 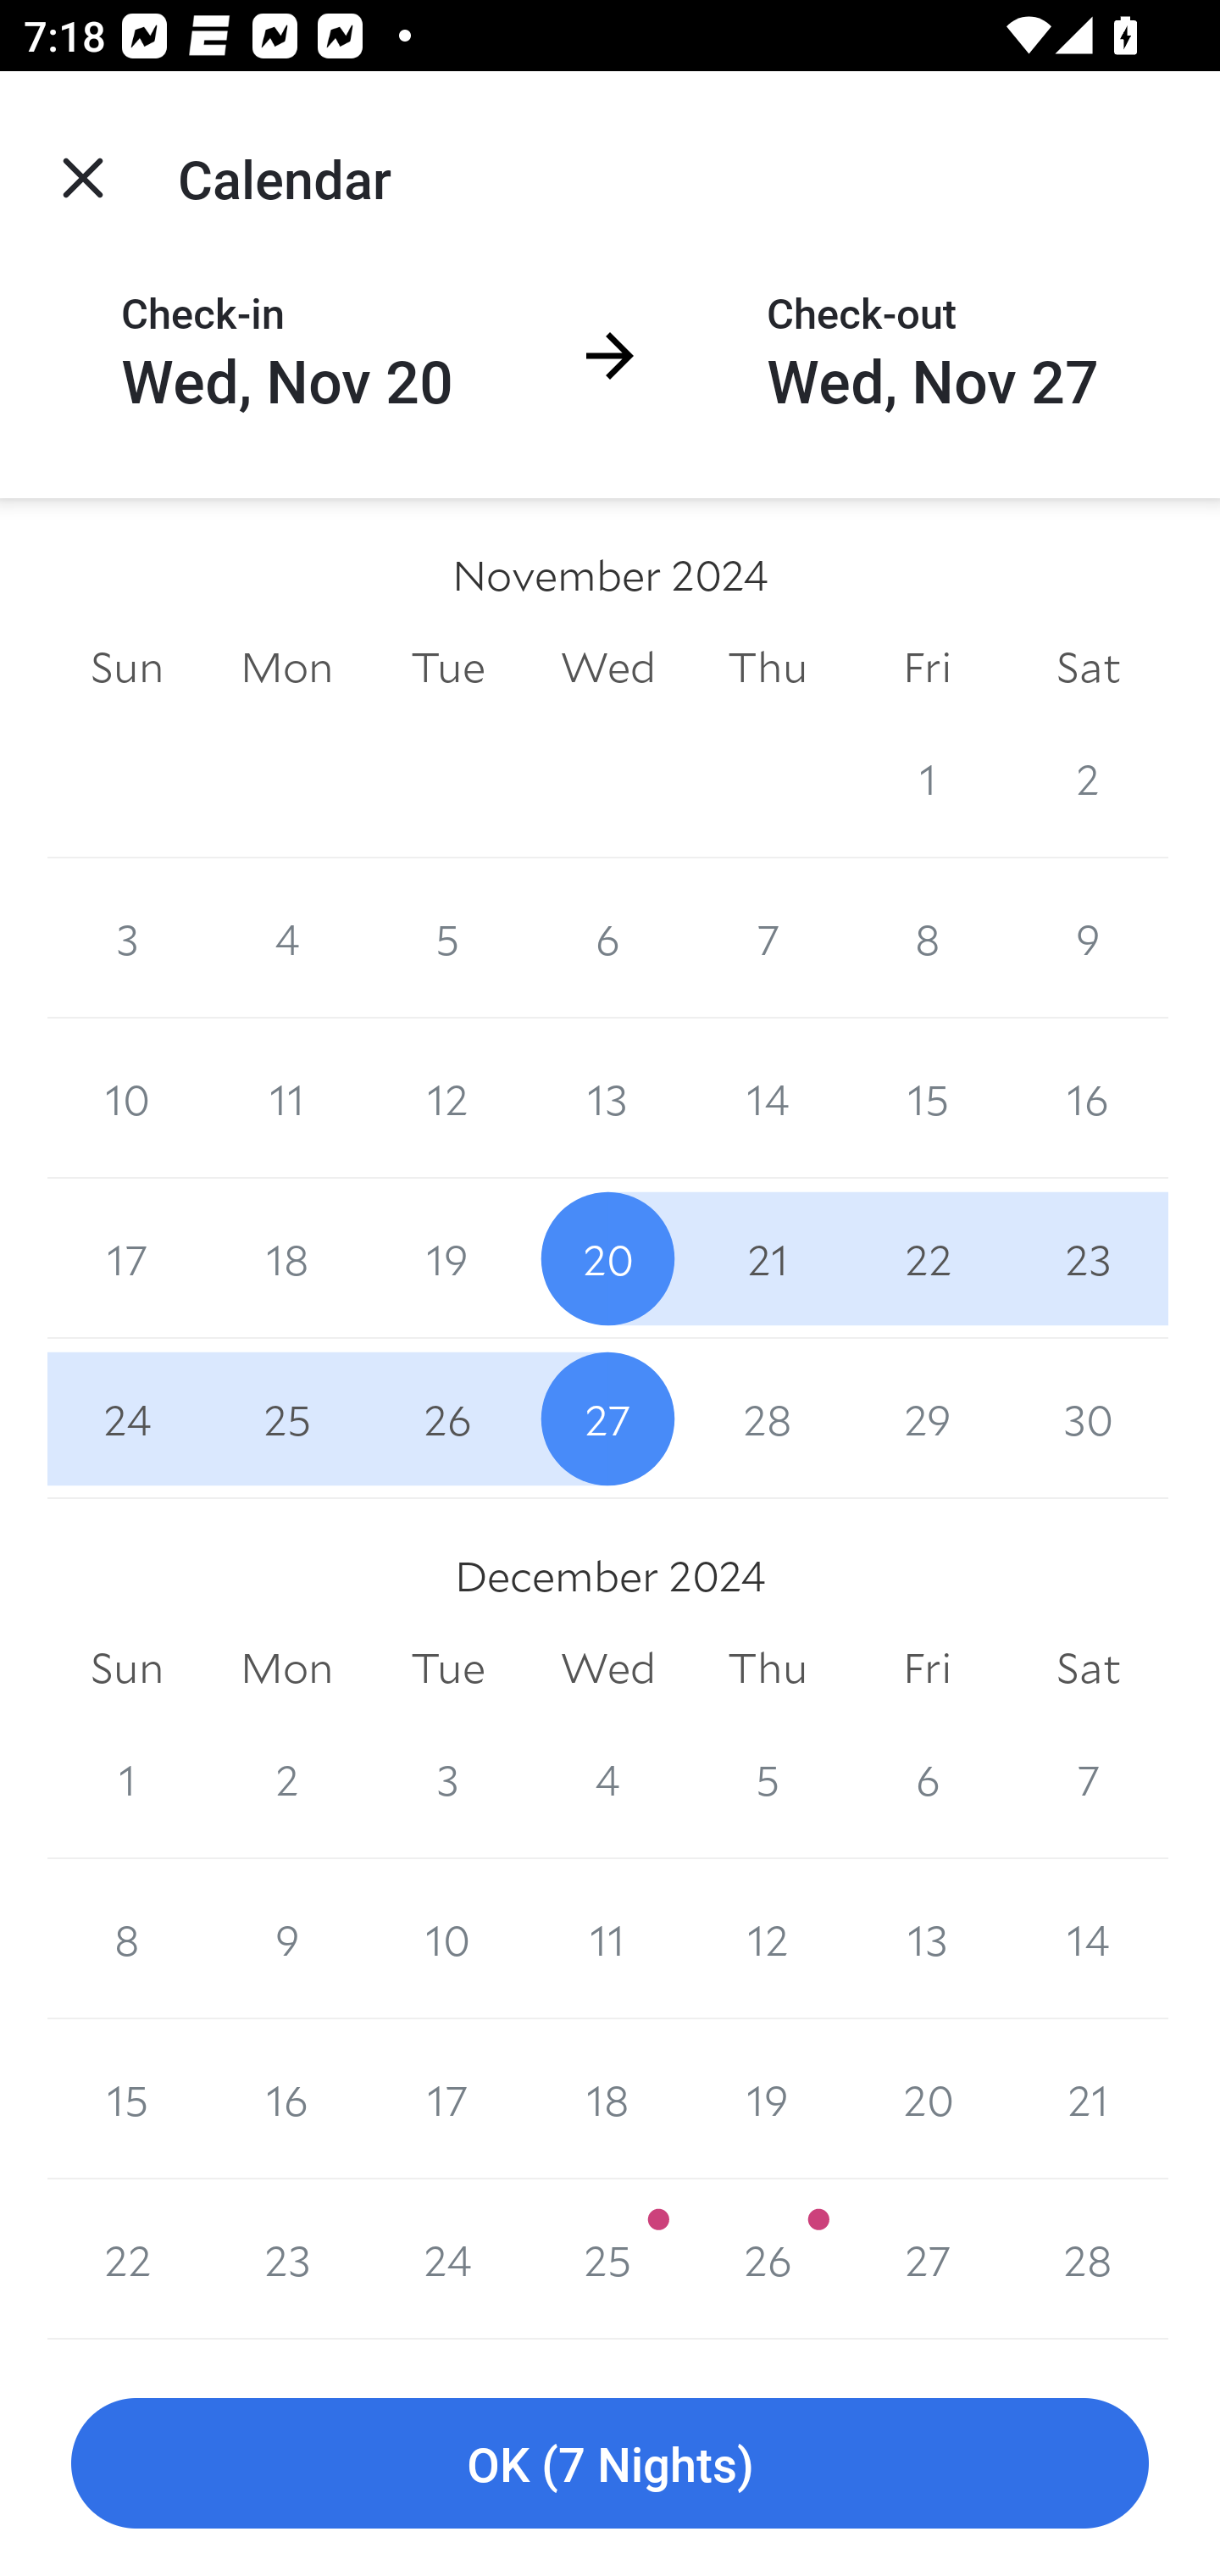 I want to click on 10 10 November 2024, so click(x=127, y=1098).